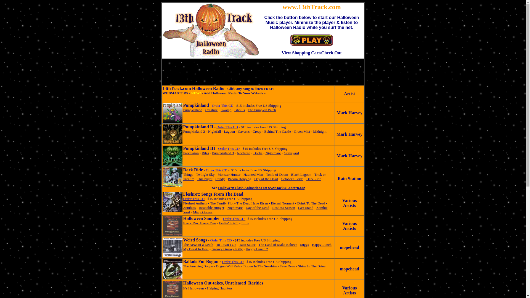 The width and height of the screenshot is (530, 298). What do you see at coordinates (191, 153) in the screenshot?
I see `Procession` at bounding box center [191, 153].